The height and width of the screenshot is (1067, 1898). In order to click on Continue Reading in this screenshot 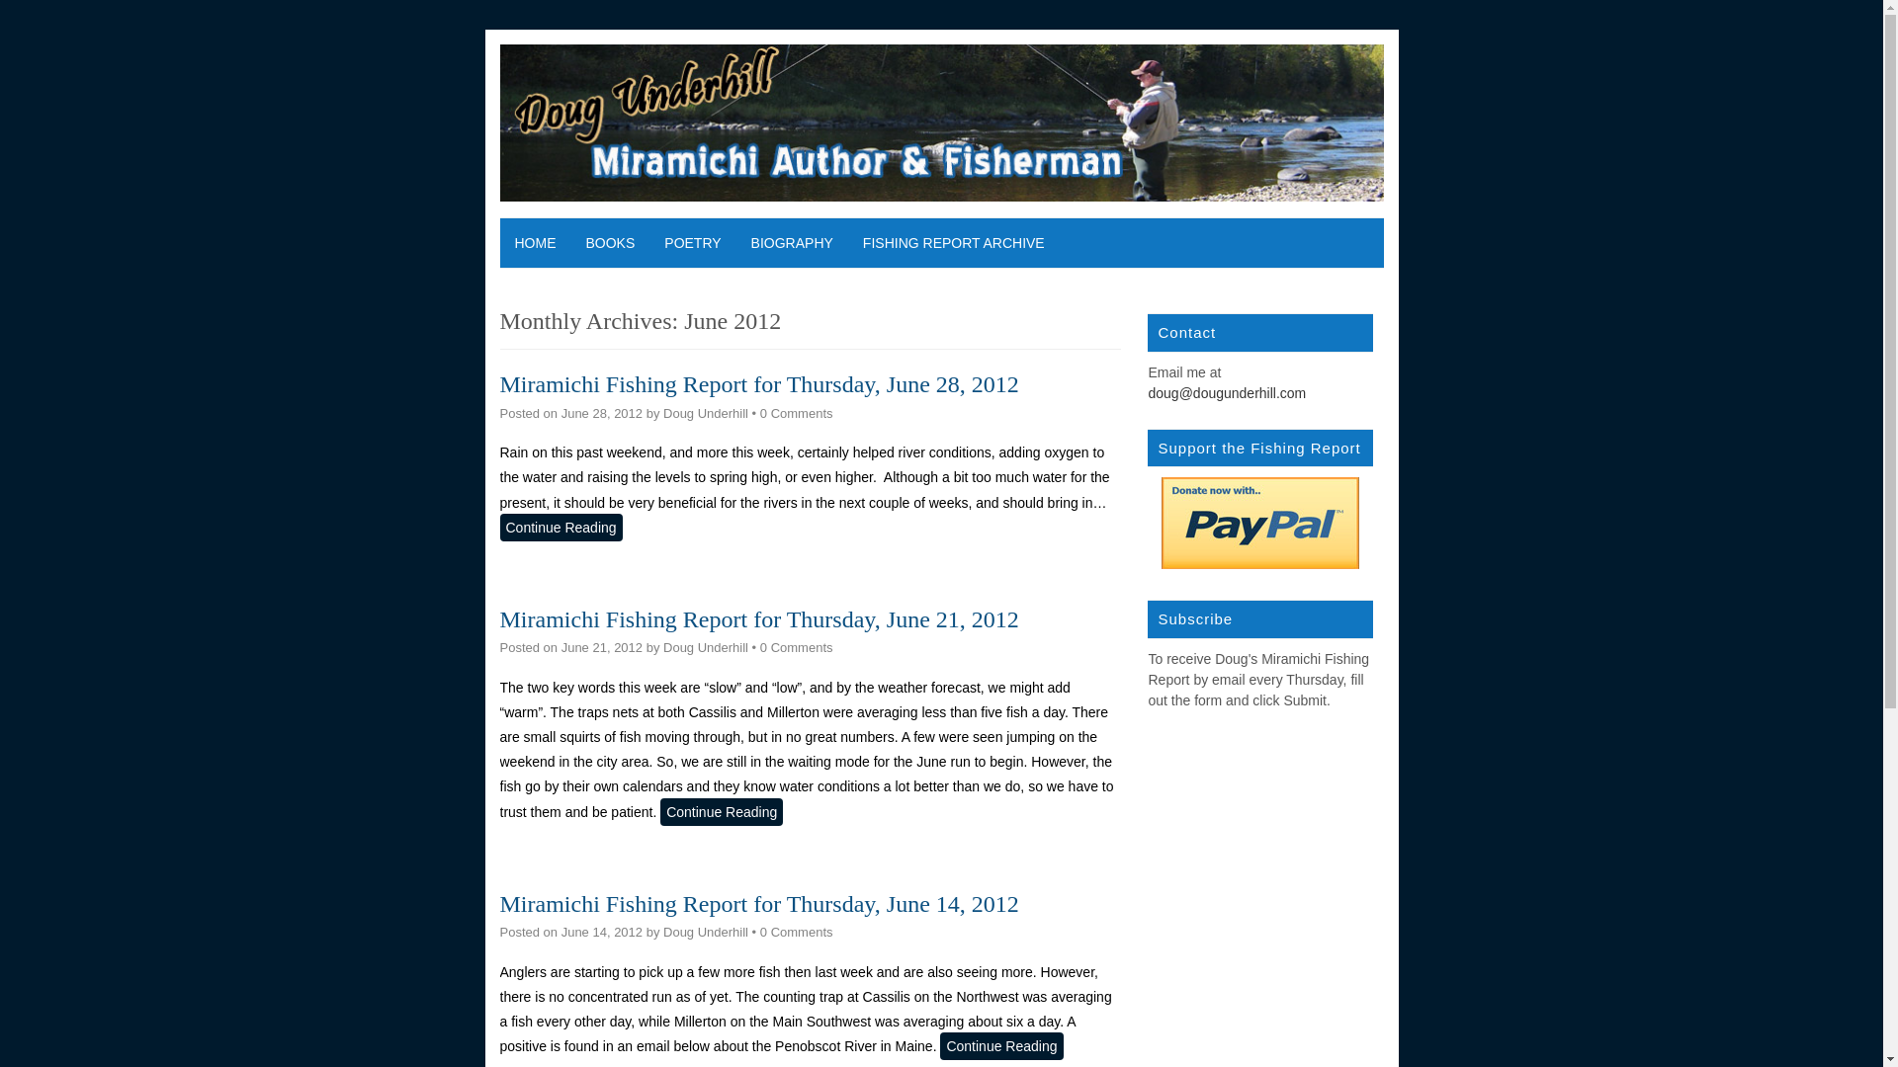, I will do `click(561, 527)`.